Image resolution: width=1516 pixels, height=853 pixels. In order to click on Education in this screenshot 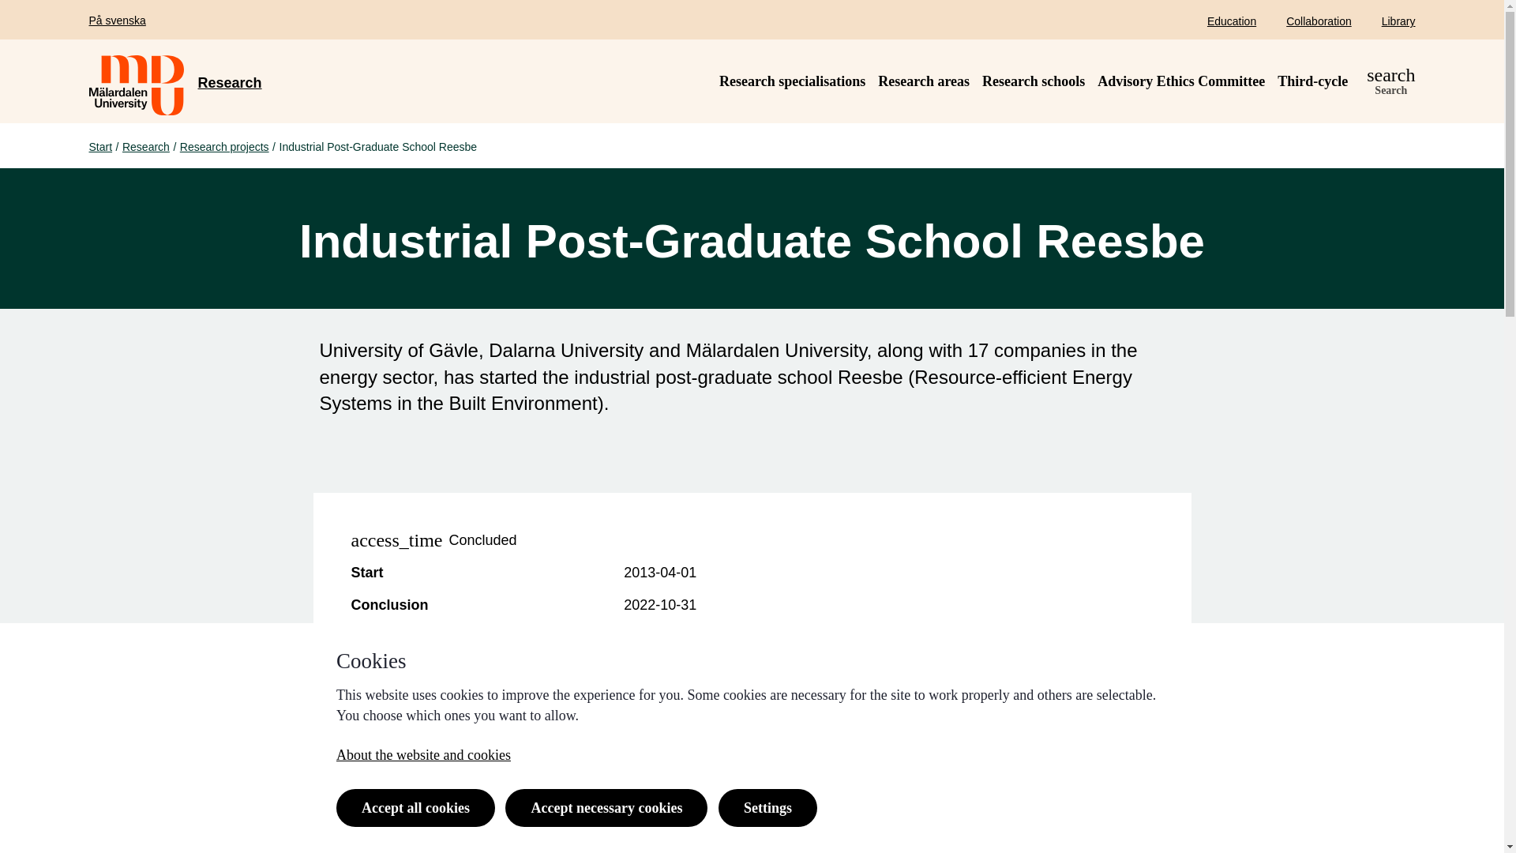, I will do `click(640, 671)`.